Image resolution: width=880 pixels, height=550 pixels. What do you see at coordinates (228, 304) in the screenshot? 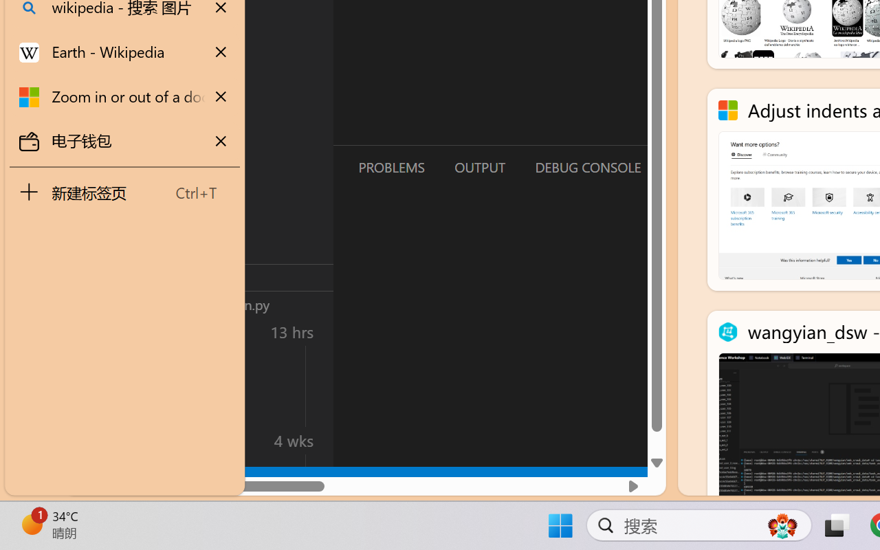
I see `Timeline Section` at bounding box center [228, 304].